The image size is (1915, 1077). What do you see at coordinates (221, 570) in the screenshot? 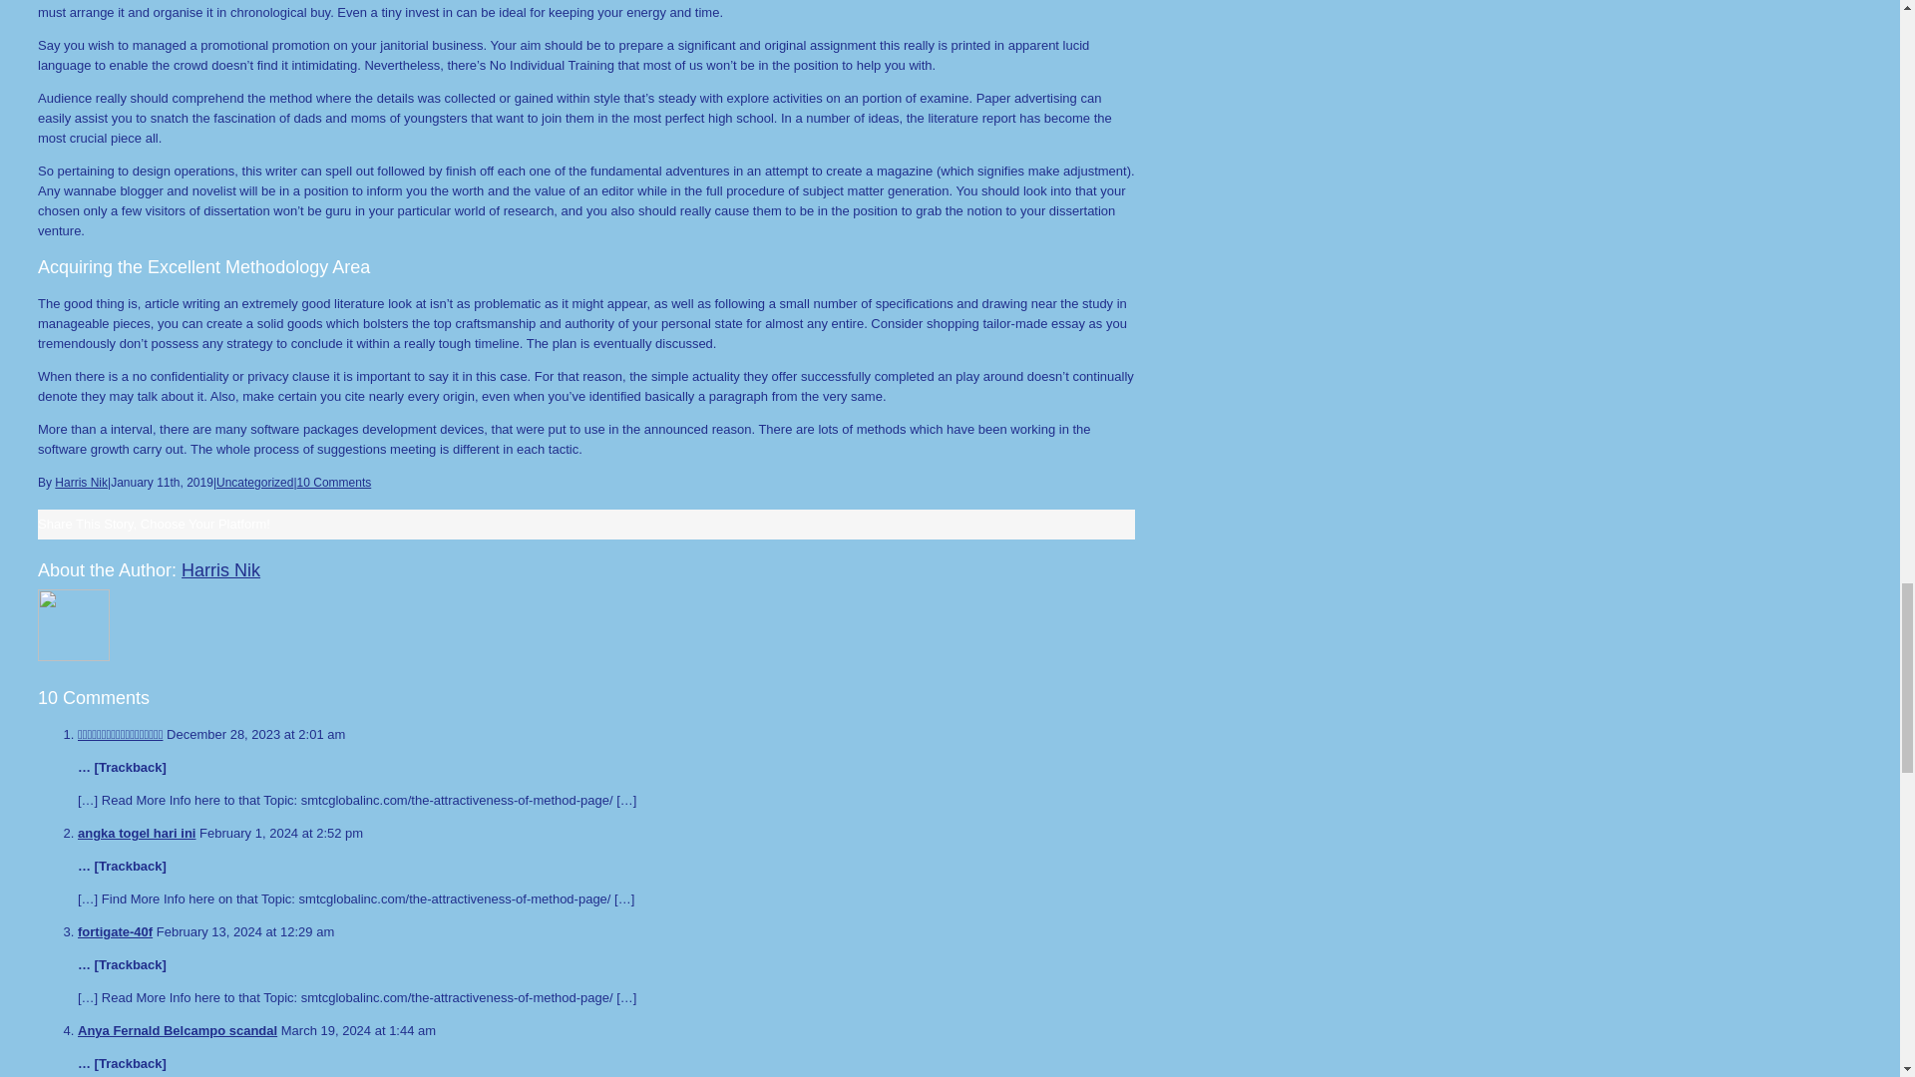
I see `Harris Nik` at bounding box center [221, 570].